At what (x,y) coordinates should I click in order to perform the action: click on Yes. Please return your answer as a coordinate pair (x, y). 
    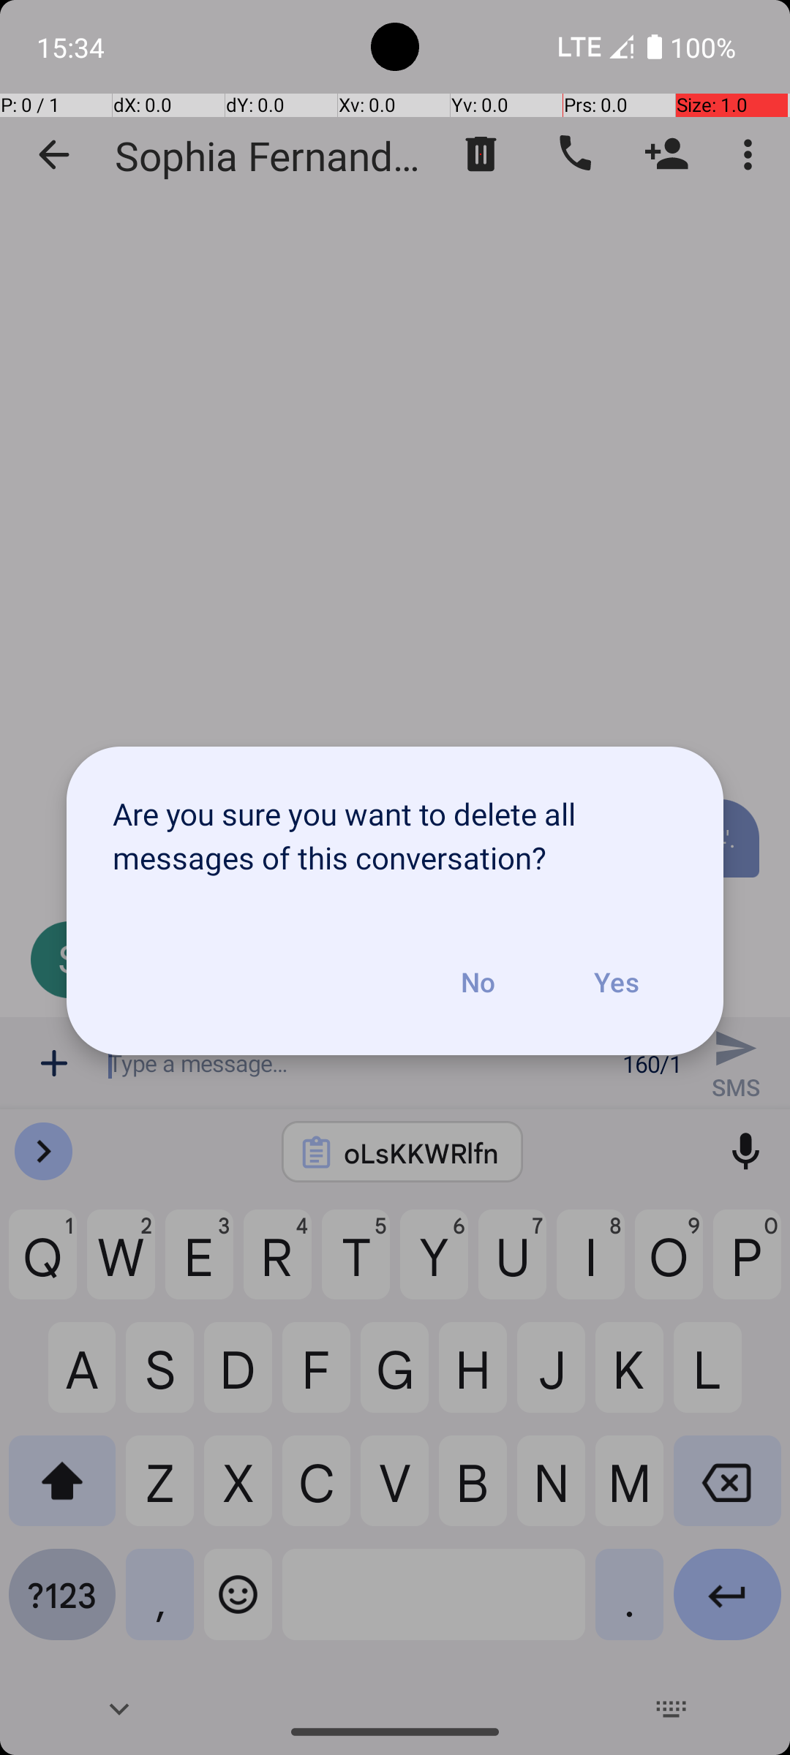
    Looking at the image, I should click on (616, 982).